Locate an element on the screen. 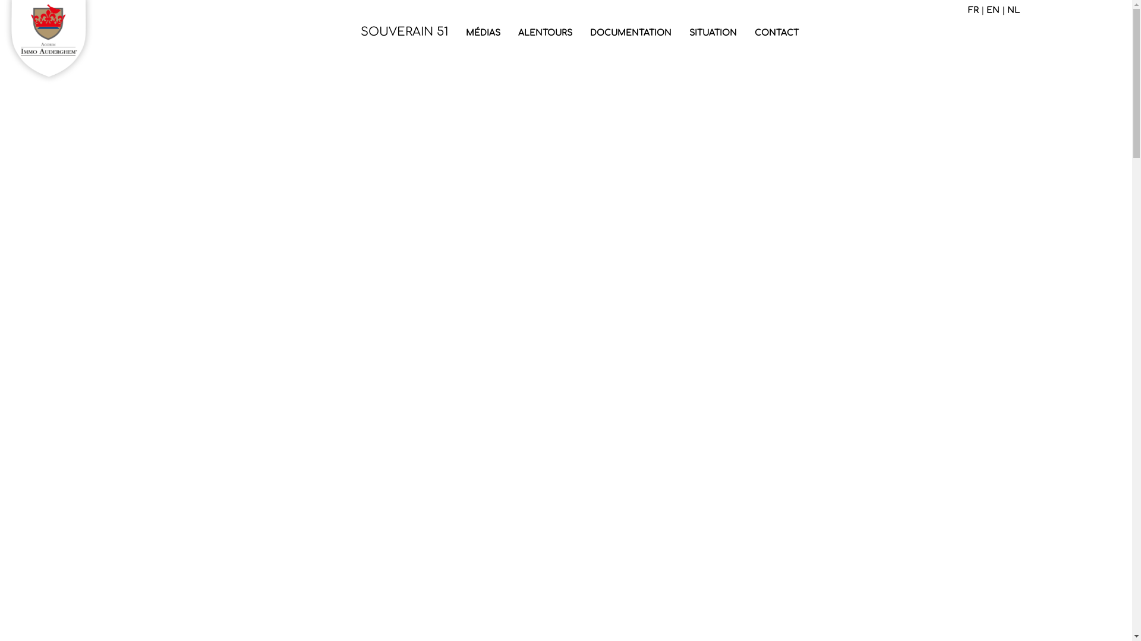  NL is located at coordinates (1014, 11).